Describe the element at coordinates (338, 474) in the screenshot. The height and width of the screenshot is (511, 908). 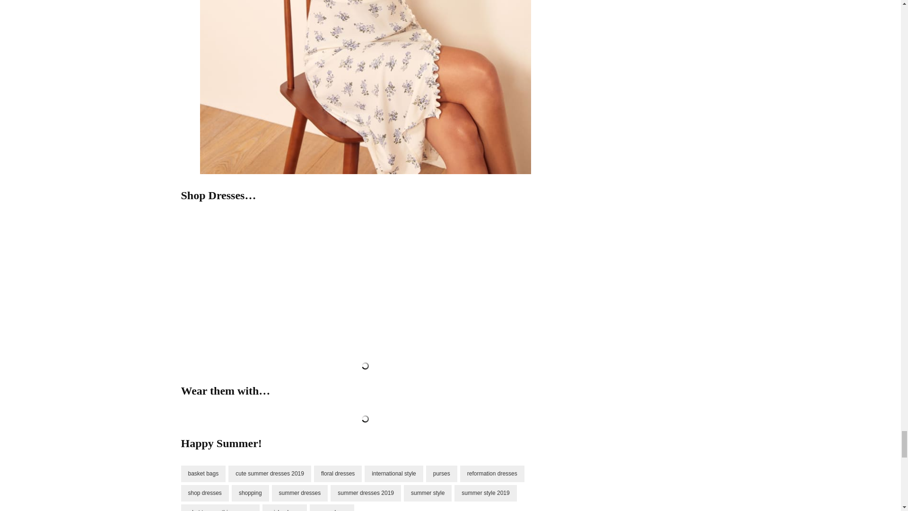
I see `floral dresses` at that location.